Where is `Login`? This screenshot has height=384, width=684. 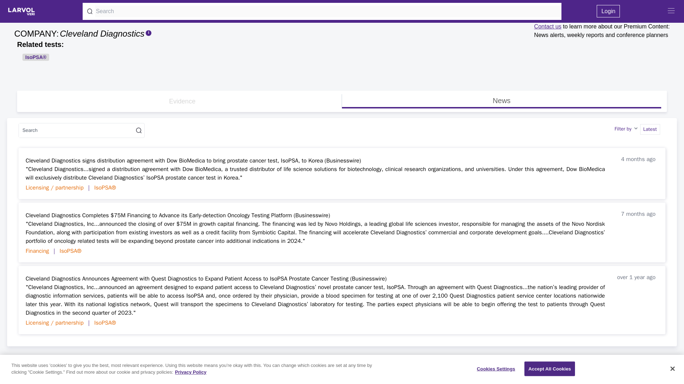 Login is located at coordinates (547, 26).